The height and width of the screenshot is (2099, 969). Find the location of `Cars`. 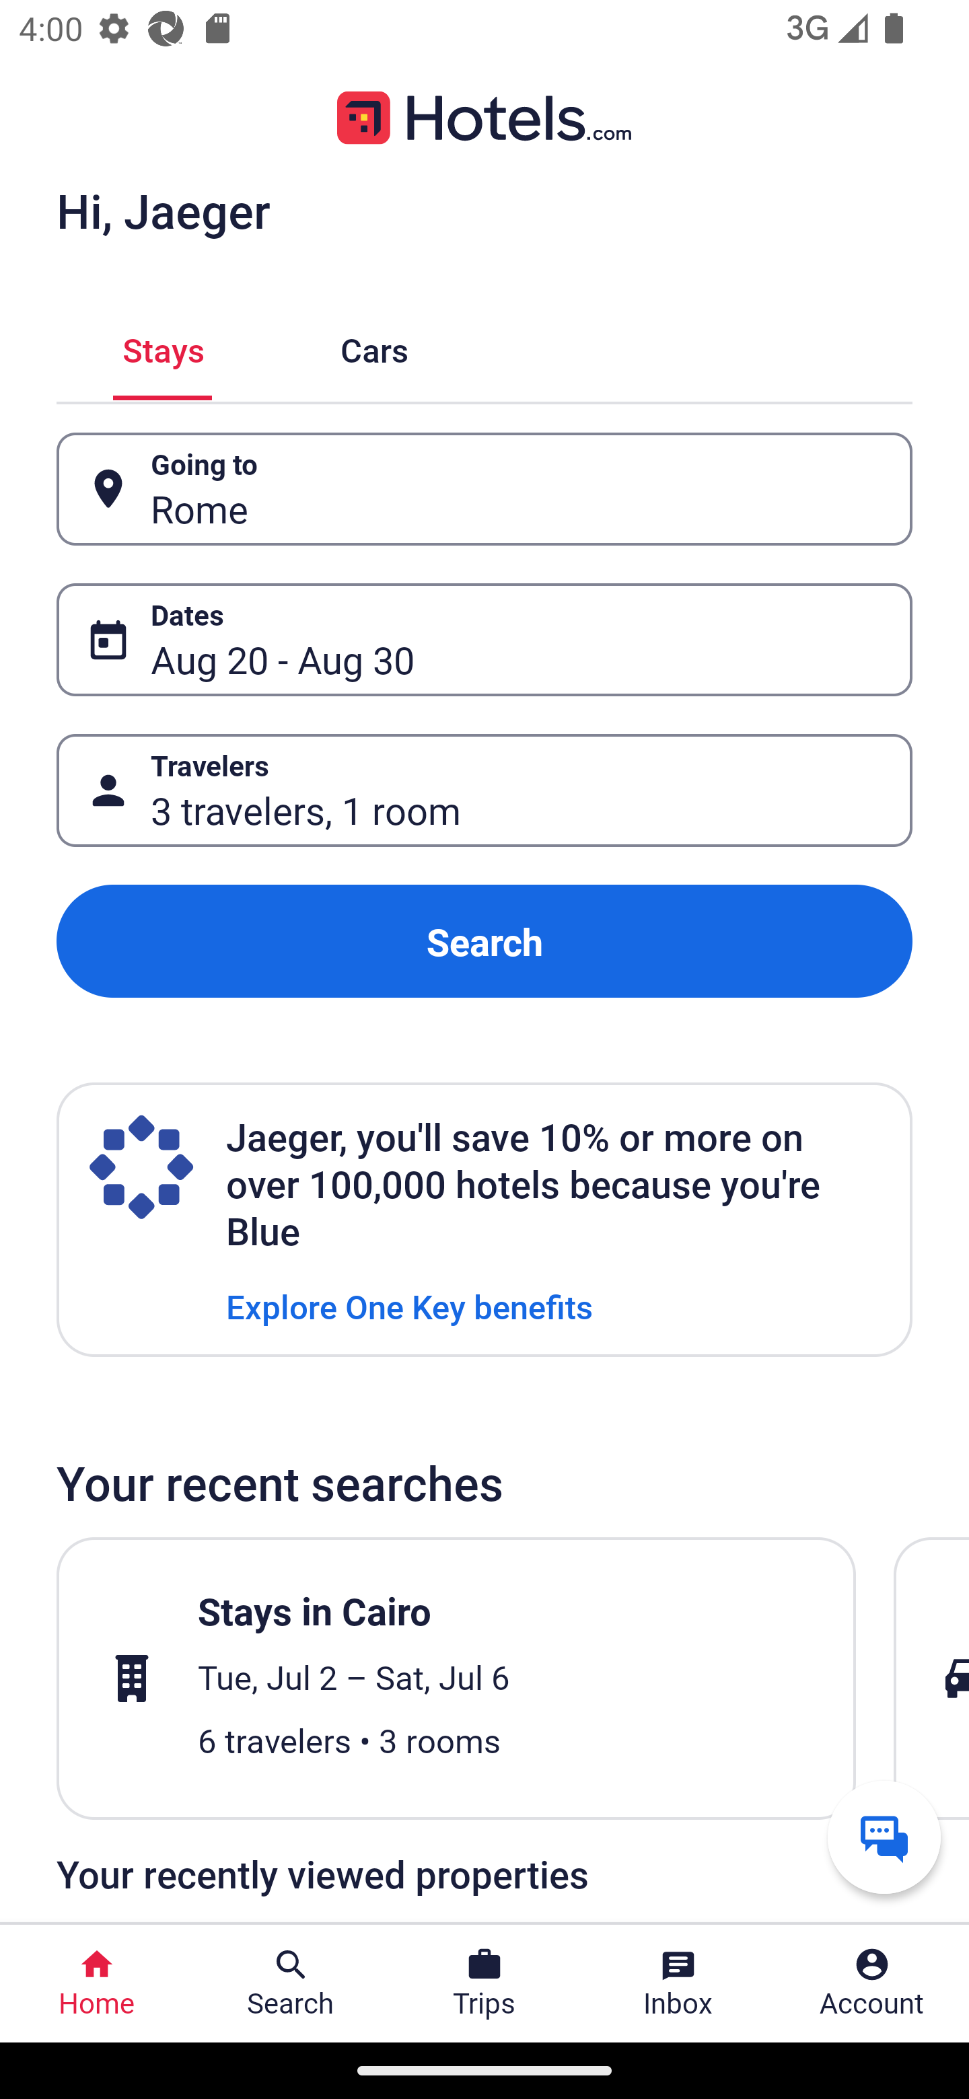

Cars is located at coordinates (374, 347).